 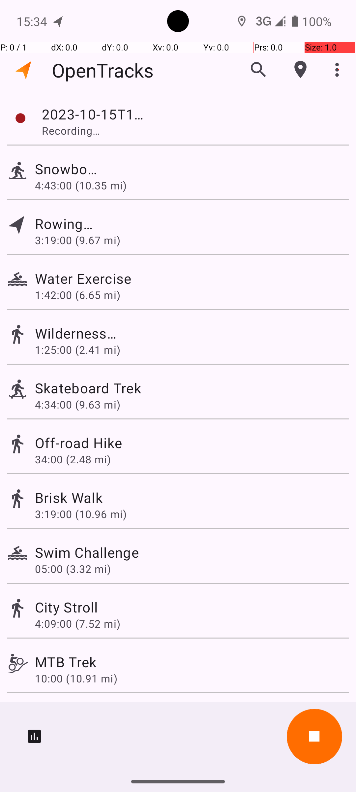 What do you see at coordinates (78, 405) in the screenshot?
I see `4:34:00 (9.63 mi)` at bounding box center [78, 405].